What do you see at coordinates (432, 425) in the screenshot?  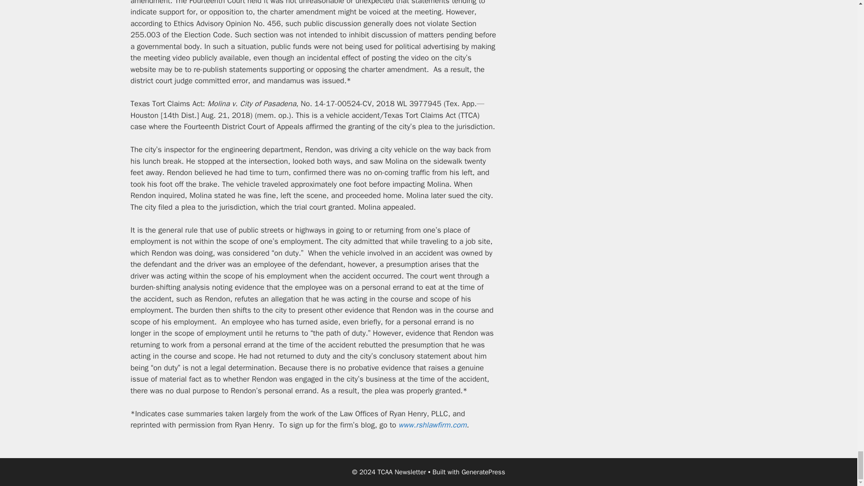 I see `www.rshlawfirm.com` at bounding box center [432, 425].